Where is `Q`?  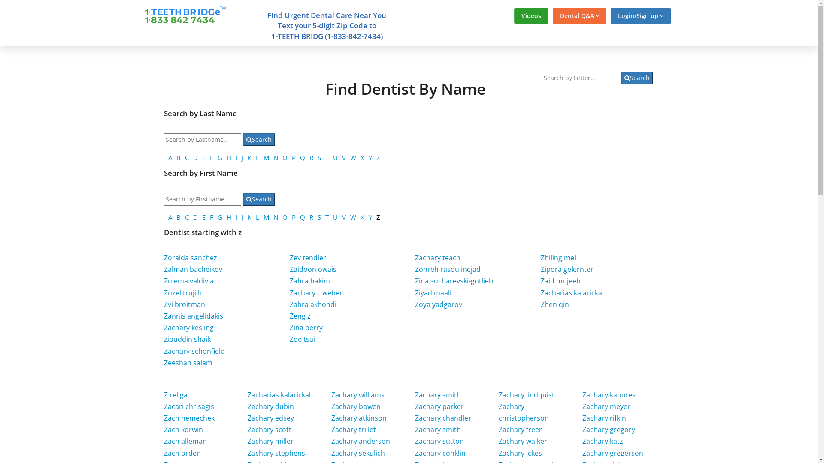
Q is located at coordinates (303, 217).